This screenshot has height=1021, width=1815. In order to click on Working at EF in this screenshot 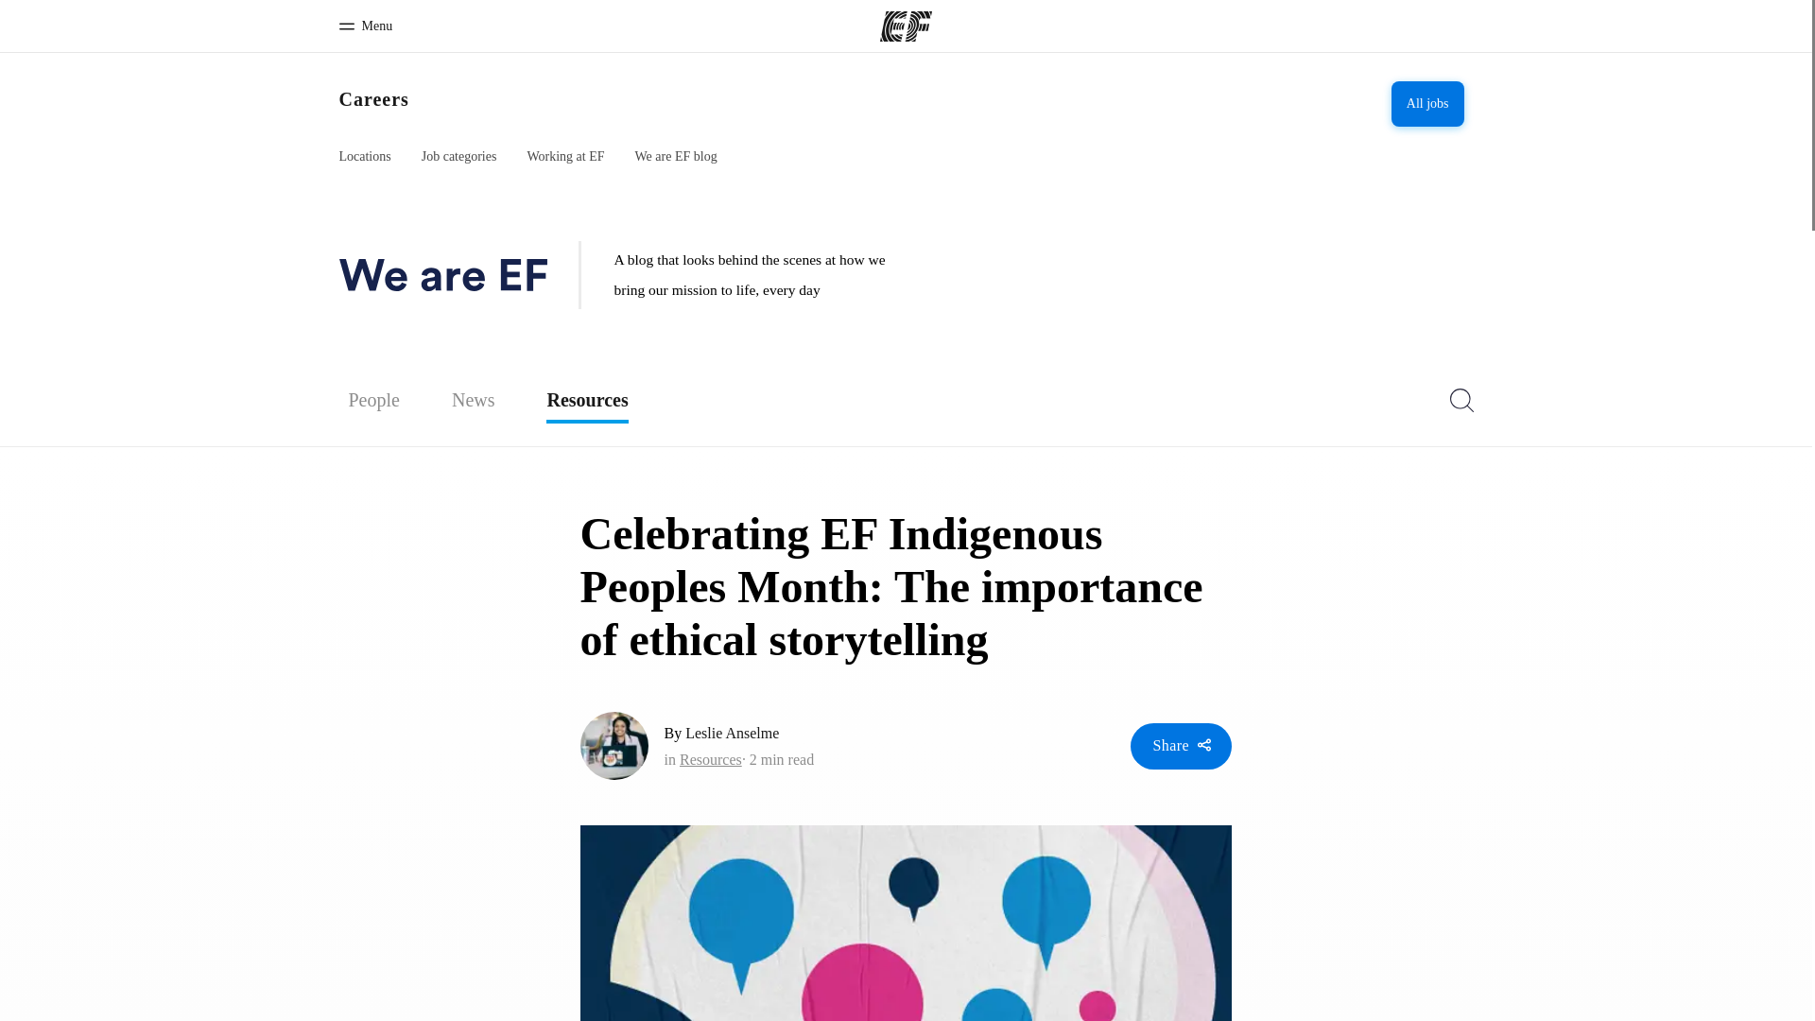, I will do `click(565, 157)`.